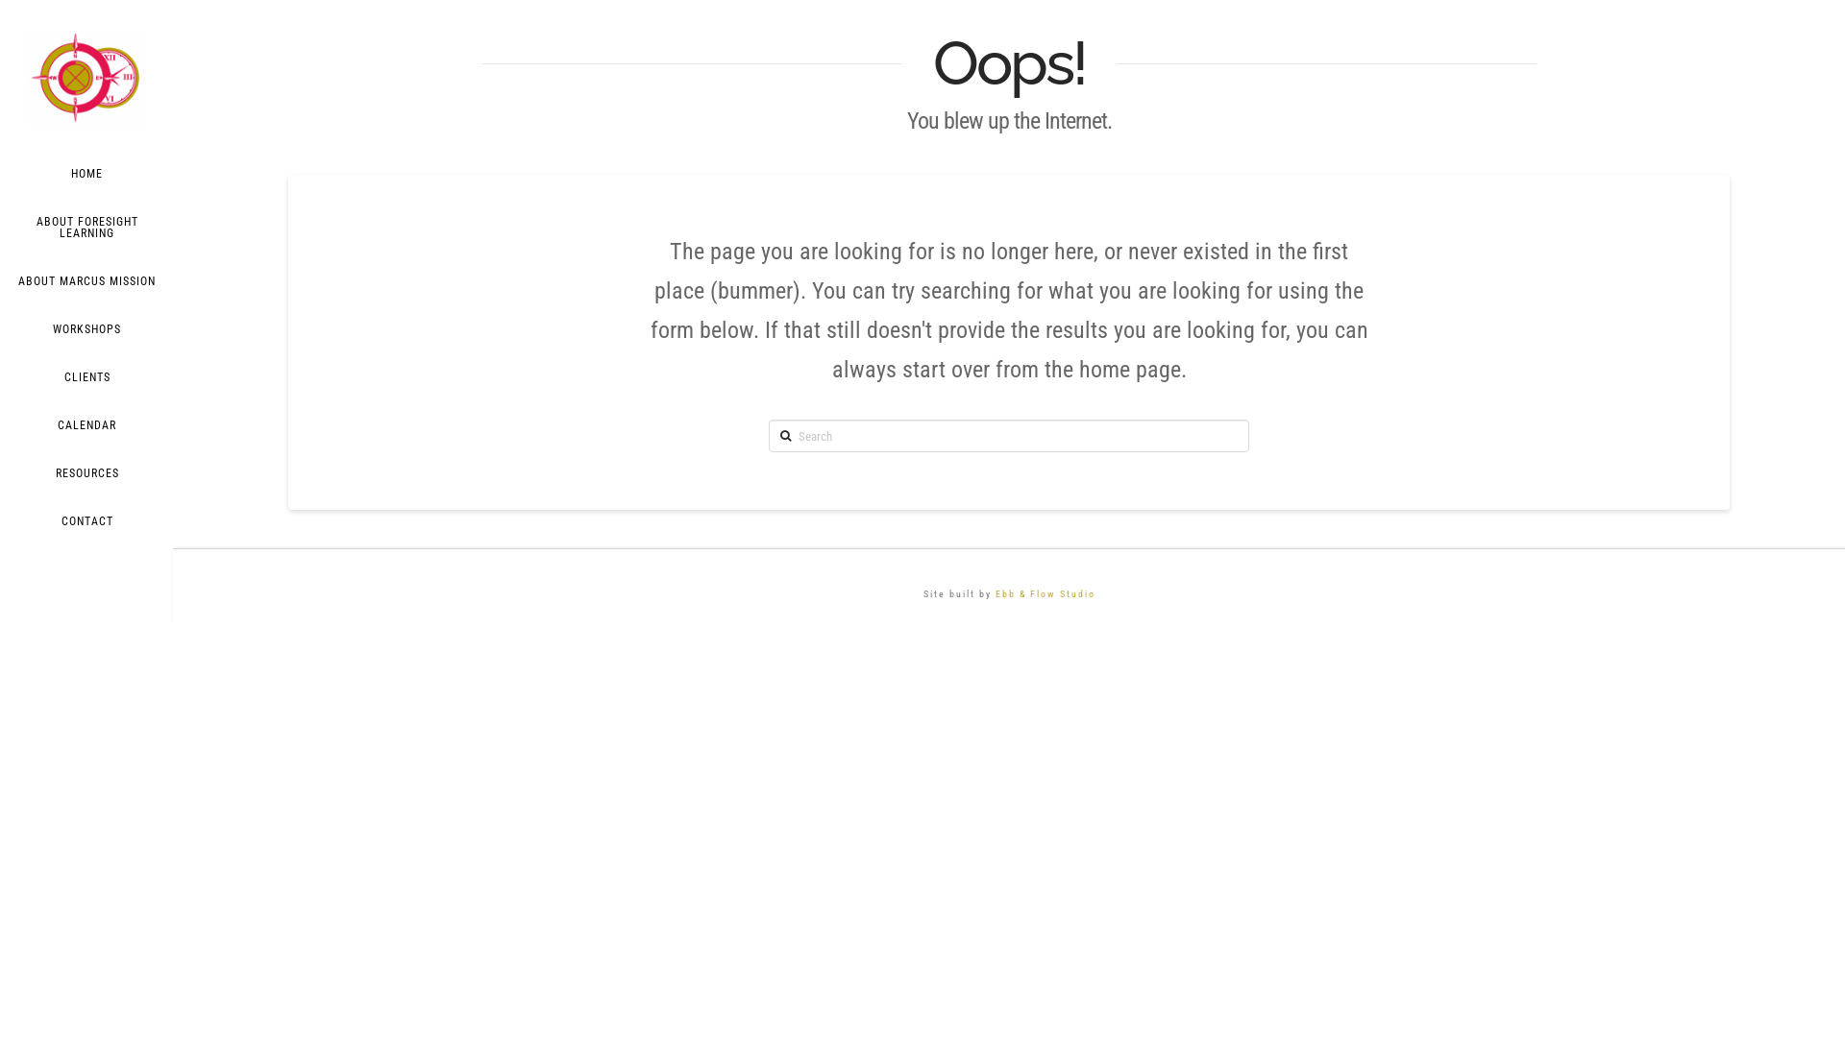 This screenshot has width=1845, height=1037. I want to click on CLIENTS, so click(86, 377).